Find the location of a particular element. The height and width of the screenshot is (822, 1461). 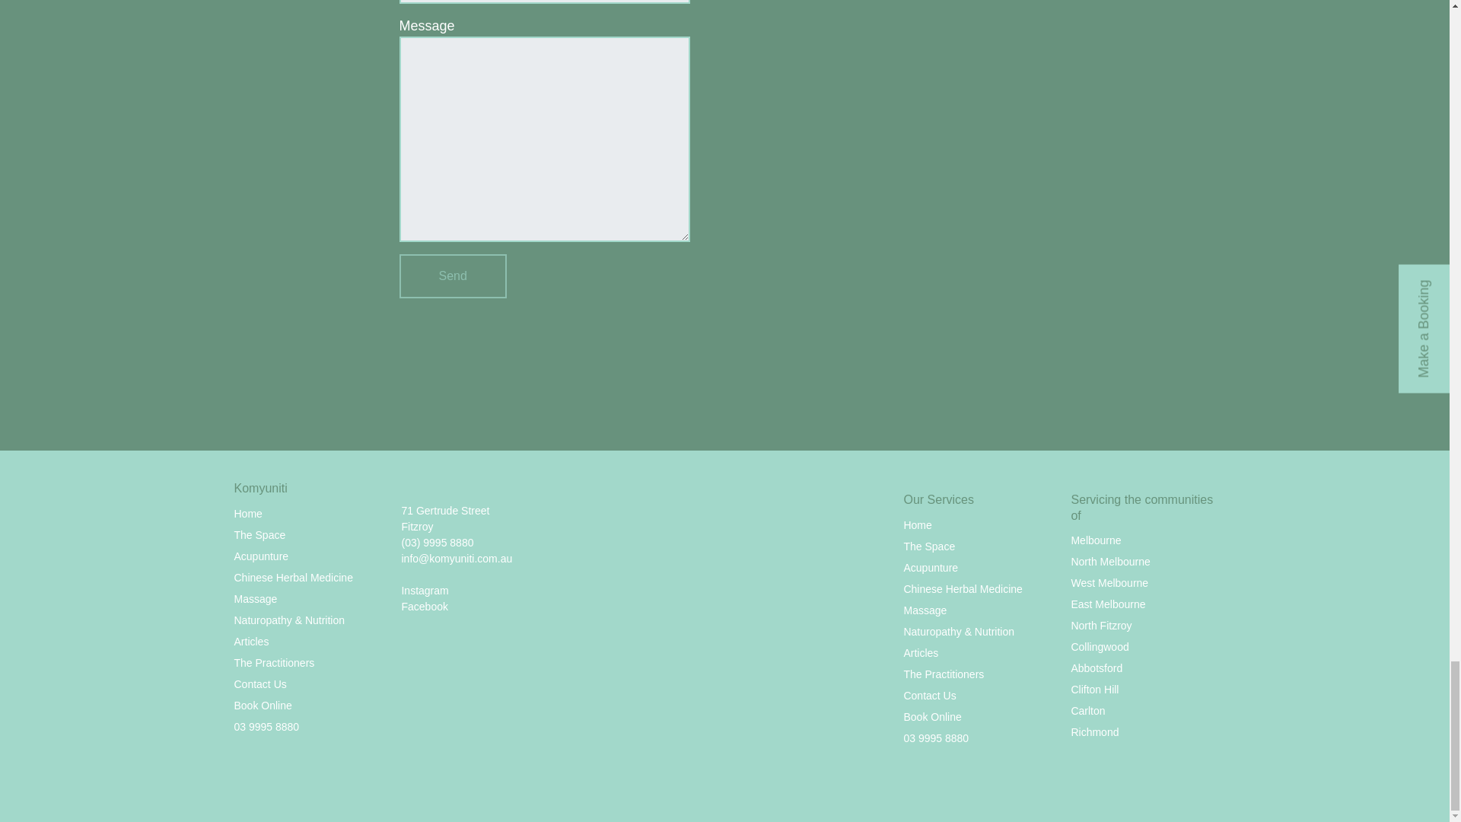

The Space is located at coordinates (260, 534).